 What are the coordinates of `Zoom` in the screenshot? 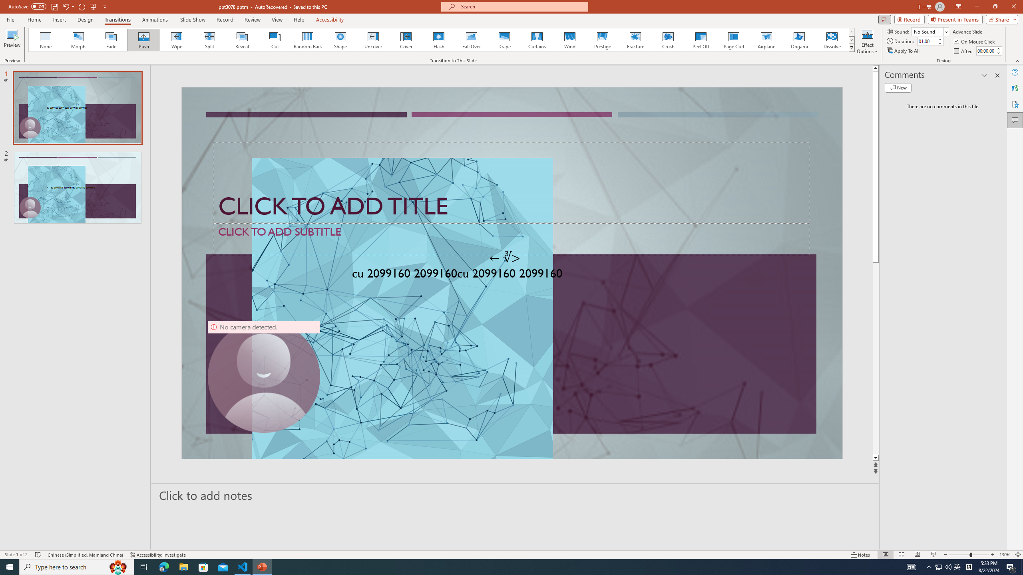 It's located at (969, 555).